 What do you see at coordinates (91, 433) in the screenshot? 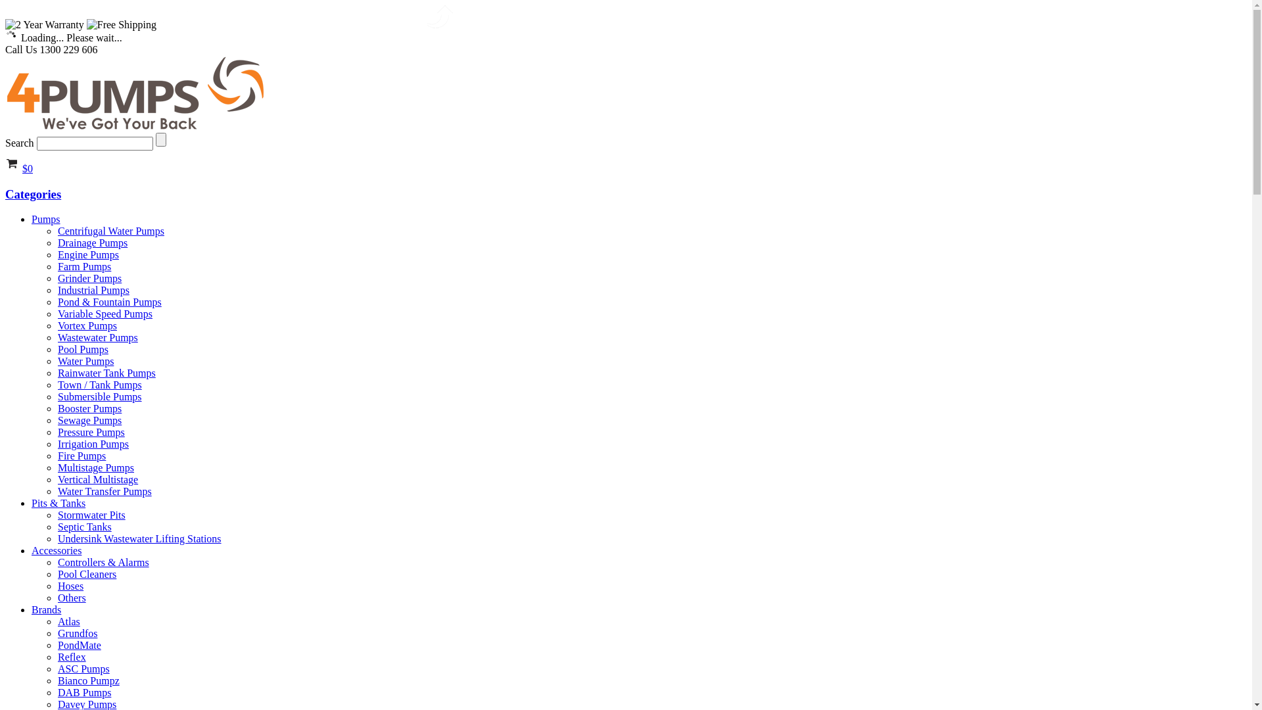
I see `Pressure Pumps` at bounding box center [91, 433].